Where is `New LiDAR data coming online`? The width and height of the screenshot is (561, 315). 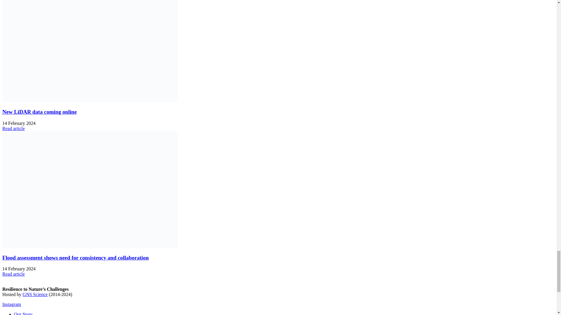
New LiDAR data coming online is located at coordinates (39, 112).